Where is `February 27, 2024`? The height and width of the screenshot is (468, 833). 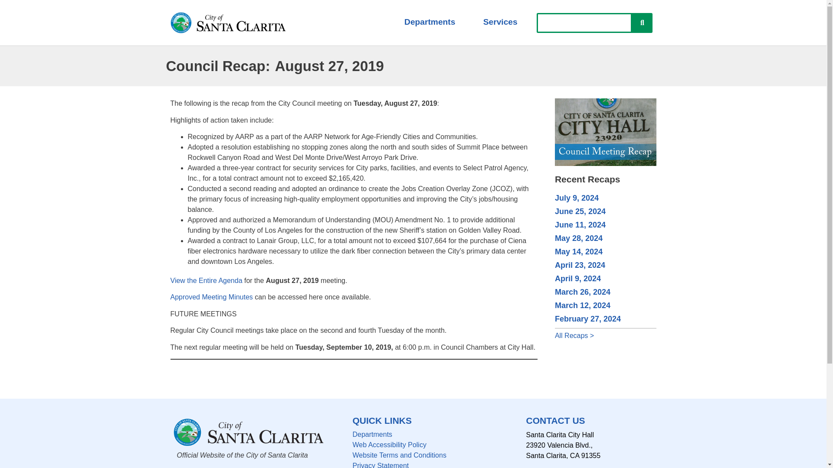
February 27, 2024 is located at coordinates (587, 319).